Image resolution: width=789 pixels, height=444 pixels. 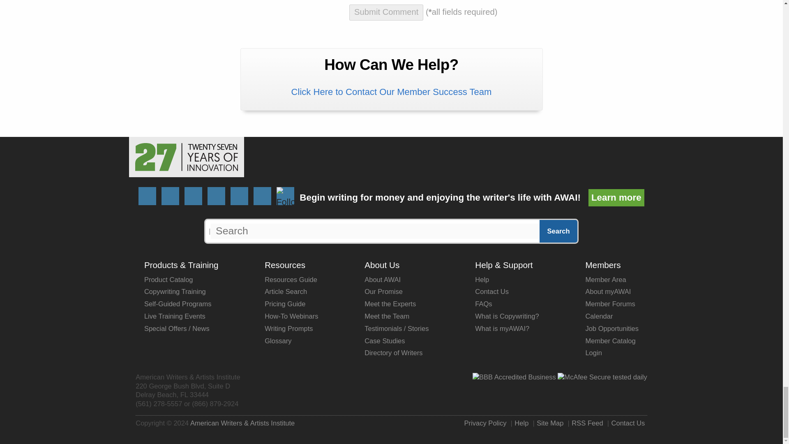 What do you see at coordinates (514, 377) in the screenshot?
I see `Better Business Bureau Accredited Business` at bounding box center [514, 377].